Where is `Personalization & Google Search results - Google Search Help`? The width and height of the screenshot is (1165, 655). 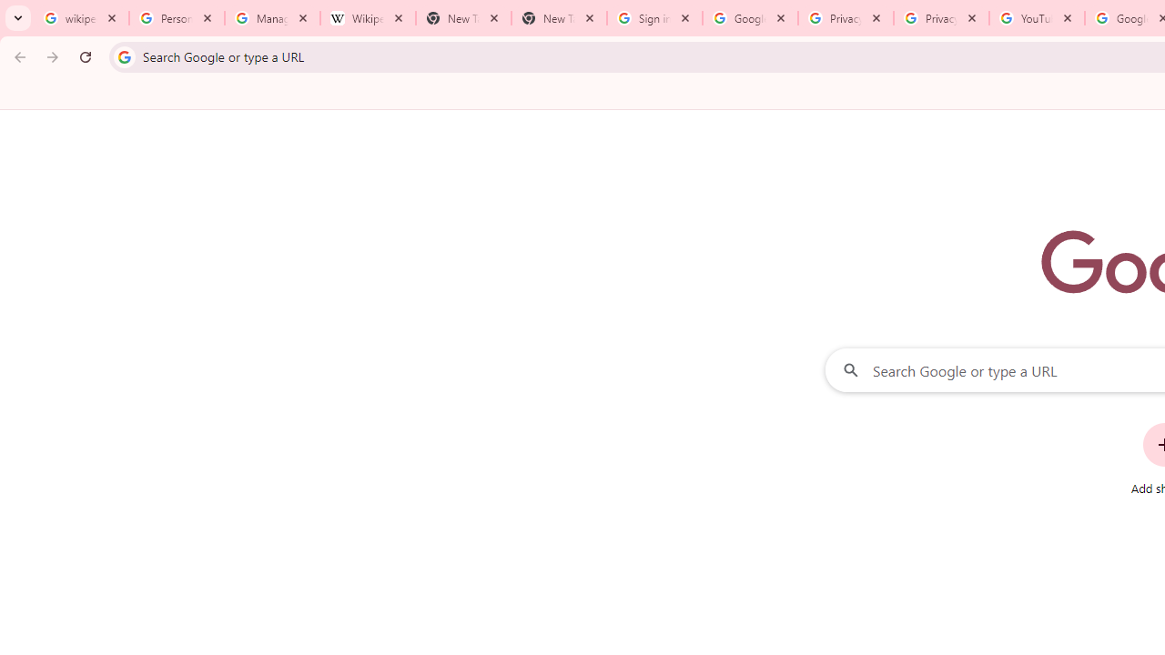
Personalization & Google Search results - Google Search Help is located at coordinates (177, 18).